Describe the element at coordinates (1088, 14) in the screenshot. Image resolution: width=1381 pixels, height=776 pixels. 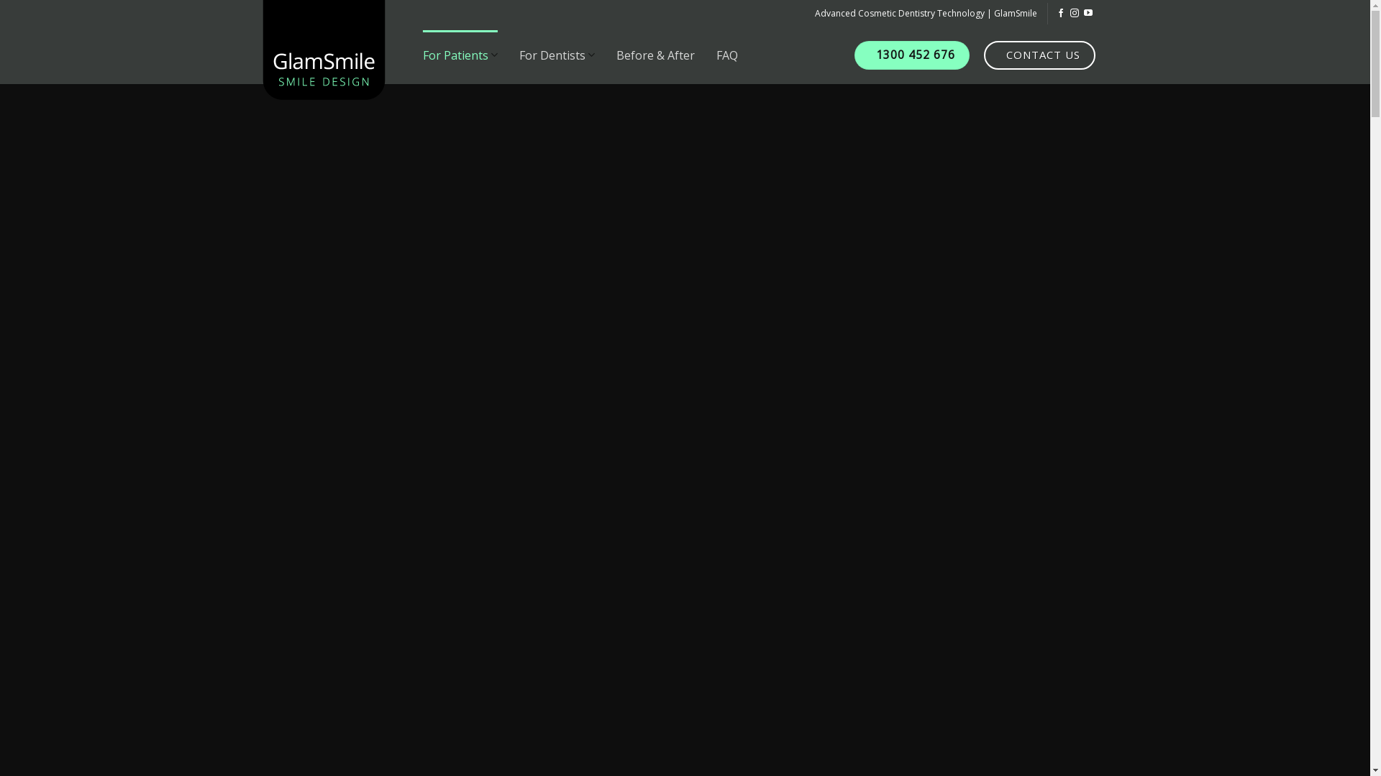
I see `Follow on YouTube` at that location.